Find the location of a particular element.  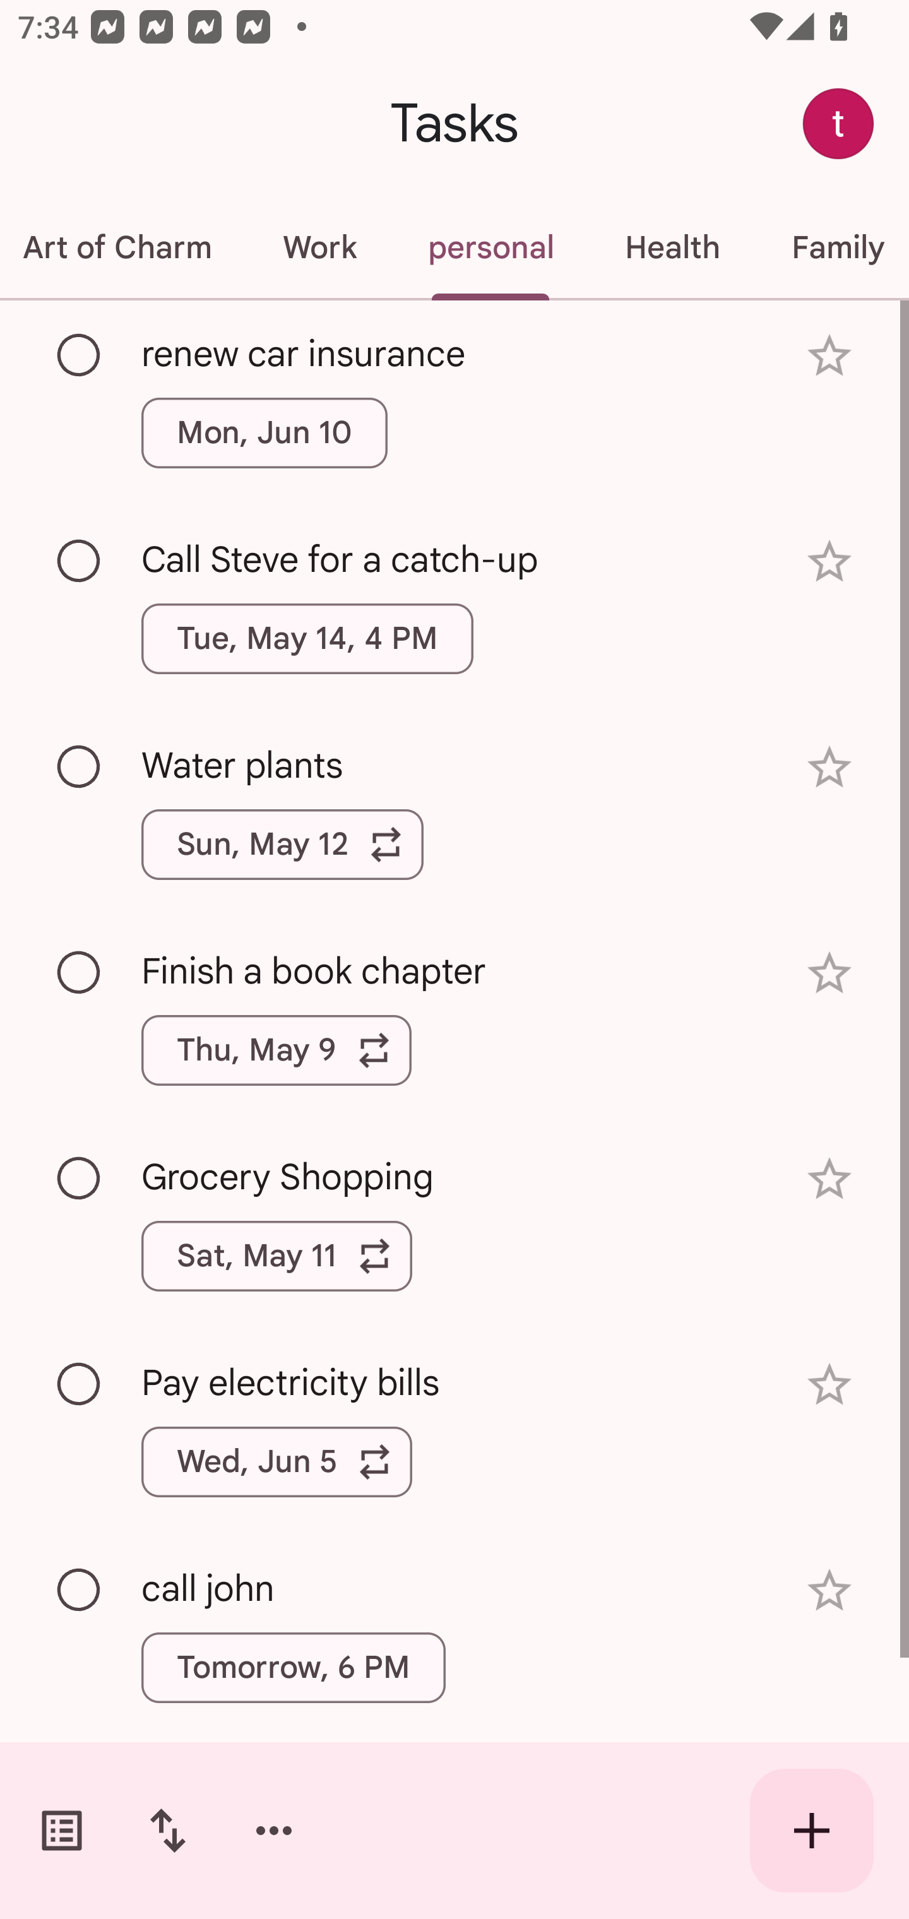

More options is located at coordinates (274, 1831).